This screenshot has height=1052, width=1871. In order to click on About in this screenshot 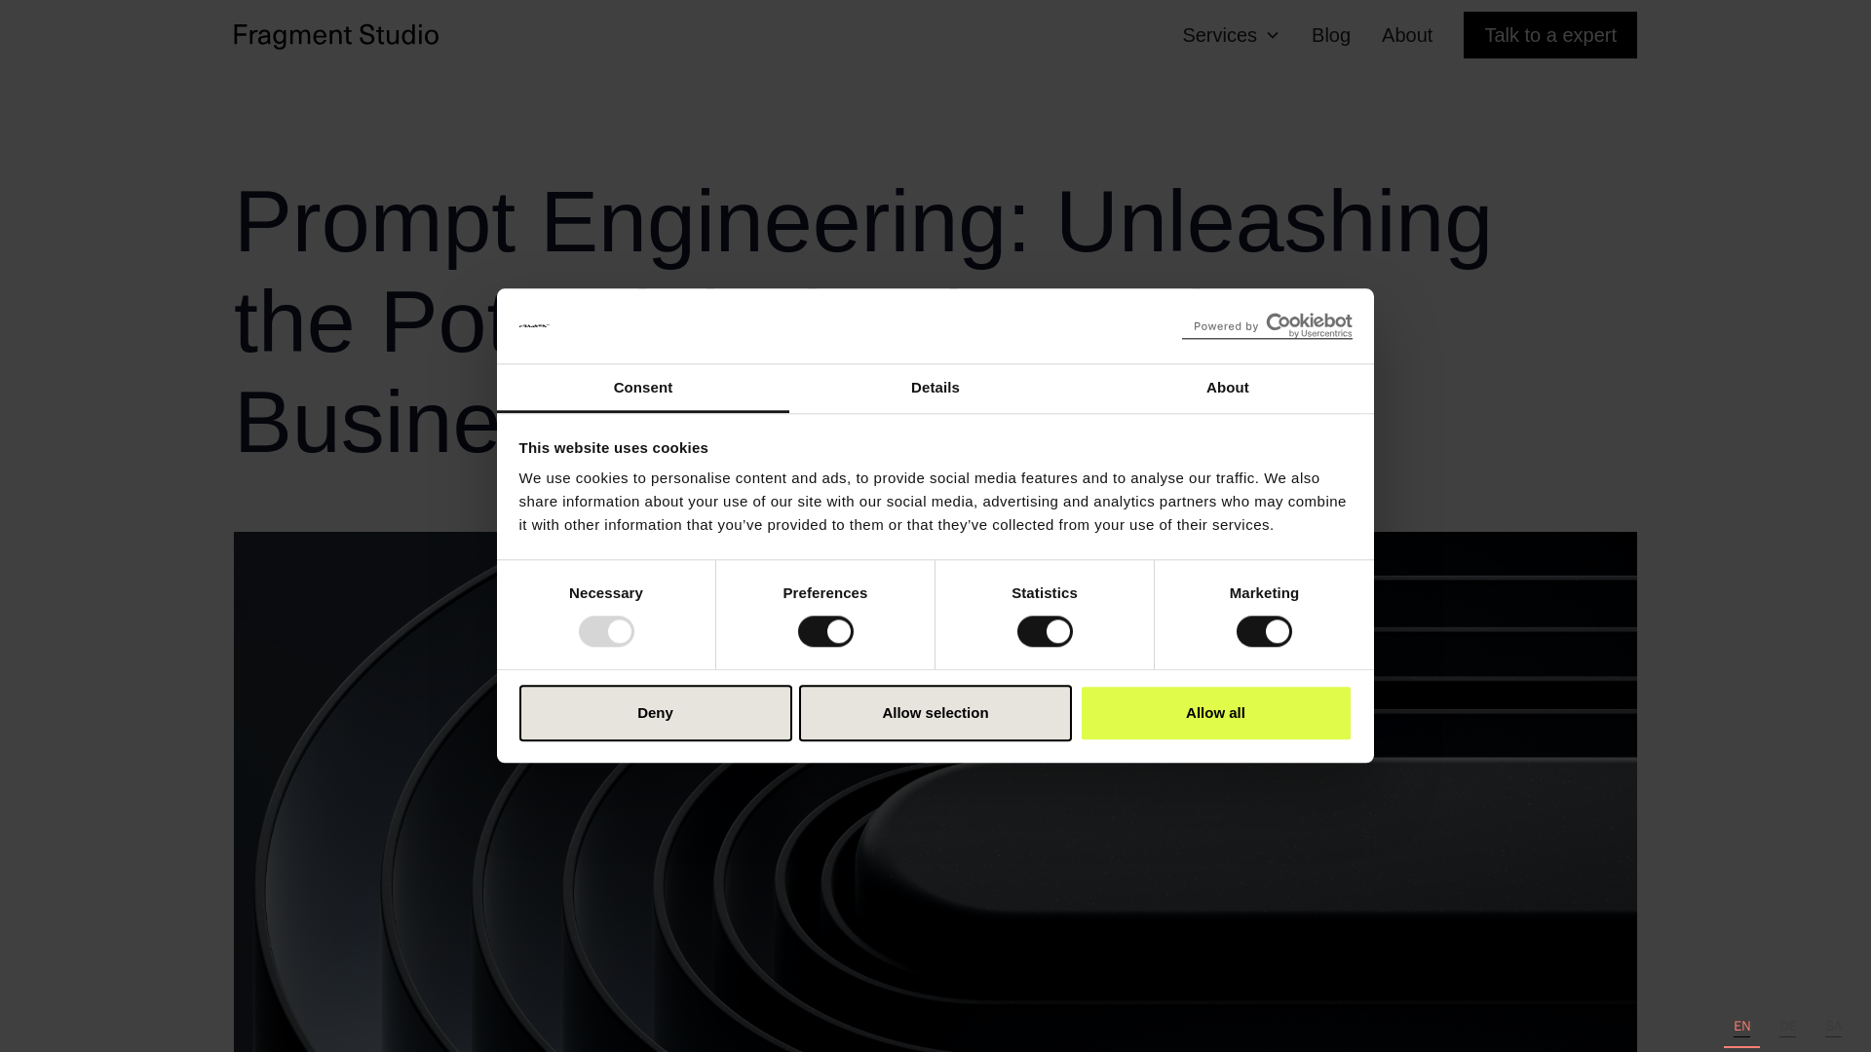, I will do `click(1227, 388)`.